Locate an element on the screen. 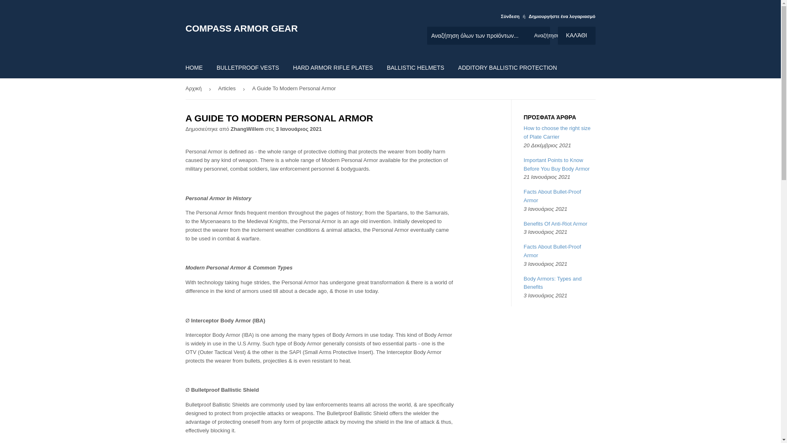 This screenshot has width=787, height=443. Facts About Bullet-Proof Armor is located at coordinates (553, 196).